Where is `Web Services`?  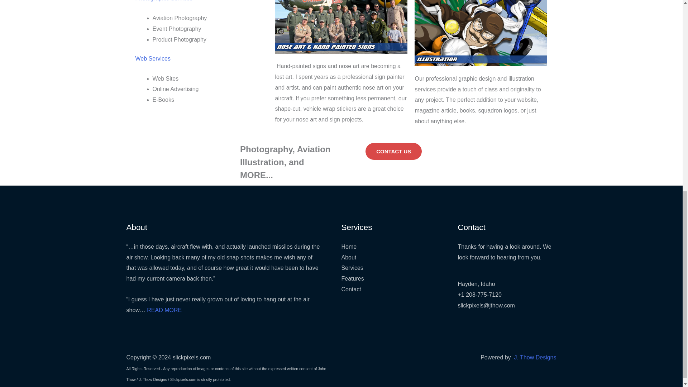
Web Services is located at coordinates (153, 58).